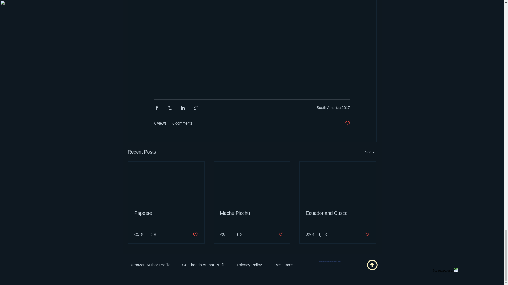  Describe the element at coordinates (281, 235) in the screenshot. I see `Post not marked as liked` at that location.